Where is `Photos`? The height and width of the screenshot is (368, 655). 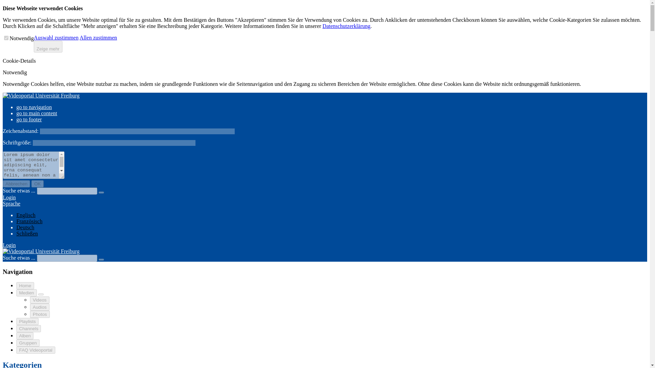
Photos is located at coordinates (40, 314).